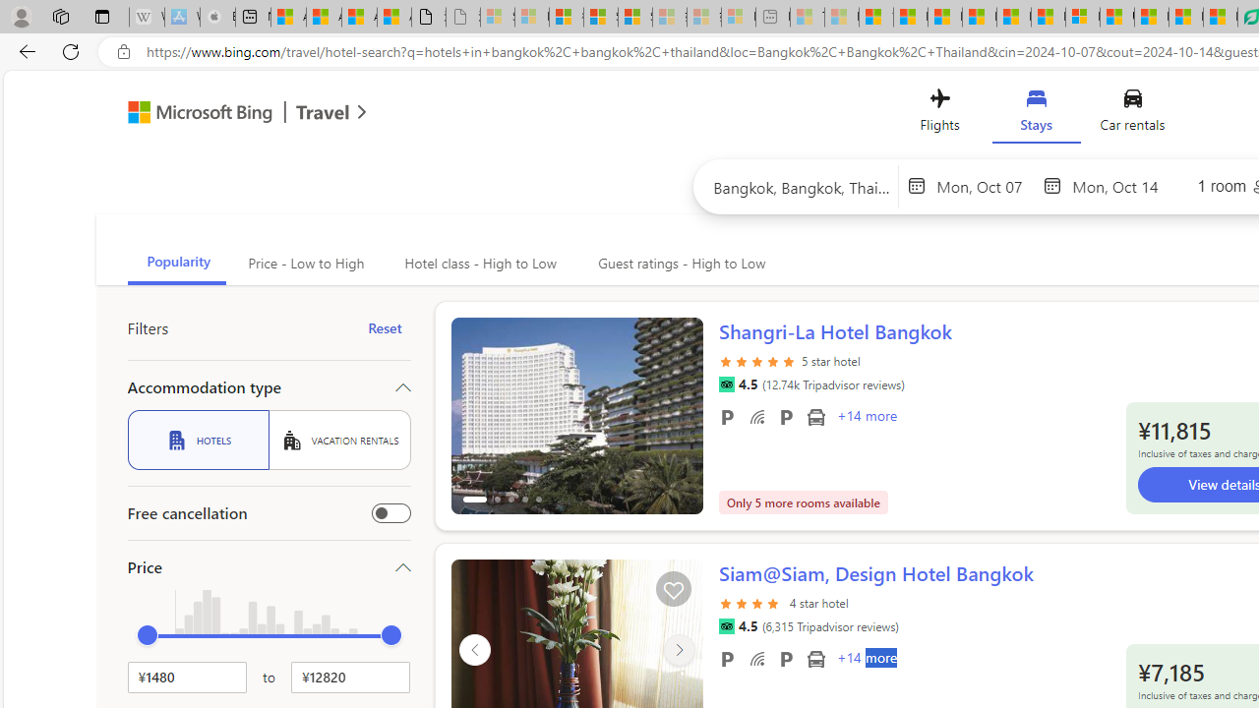 The width and height of the screenshot is (1259, 708). Describe the element at coordinates (679, 264) in the screenshot. I see `Guest ratings - High to Low` at that location.